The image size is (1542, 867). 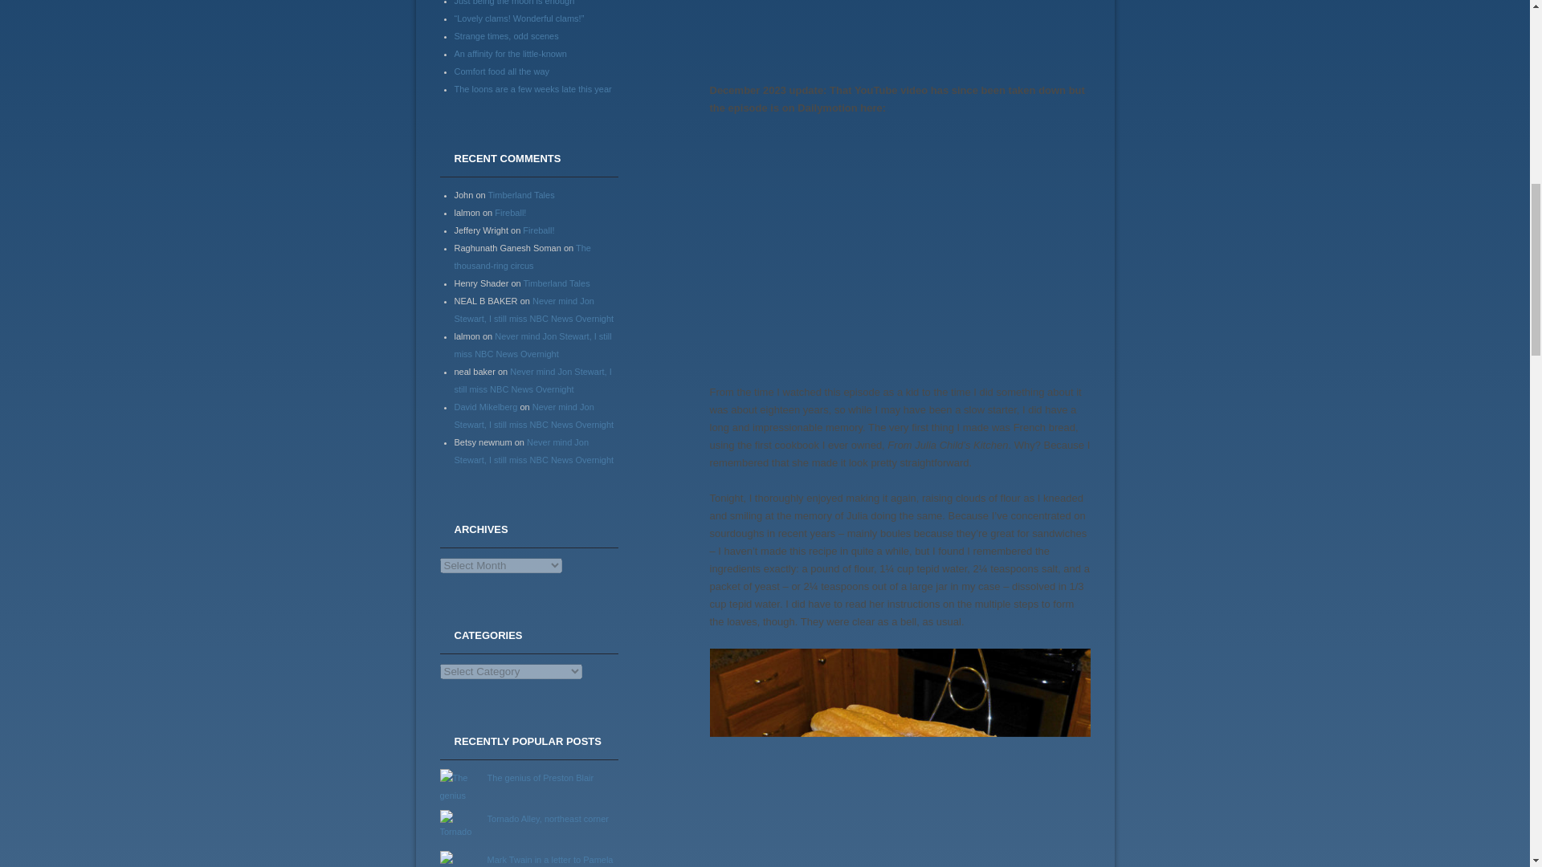 I want to click on Tornado Alley, northeast corner, so click(x=548, y=819).